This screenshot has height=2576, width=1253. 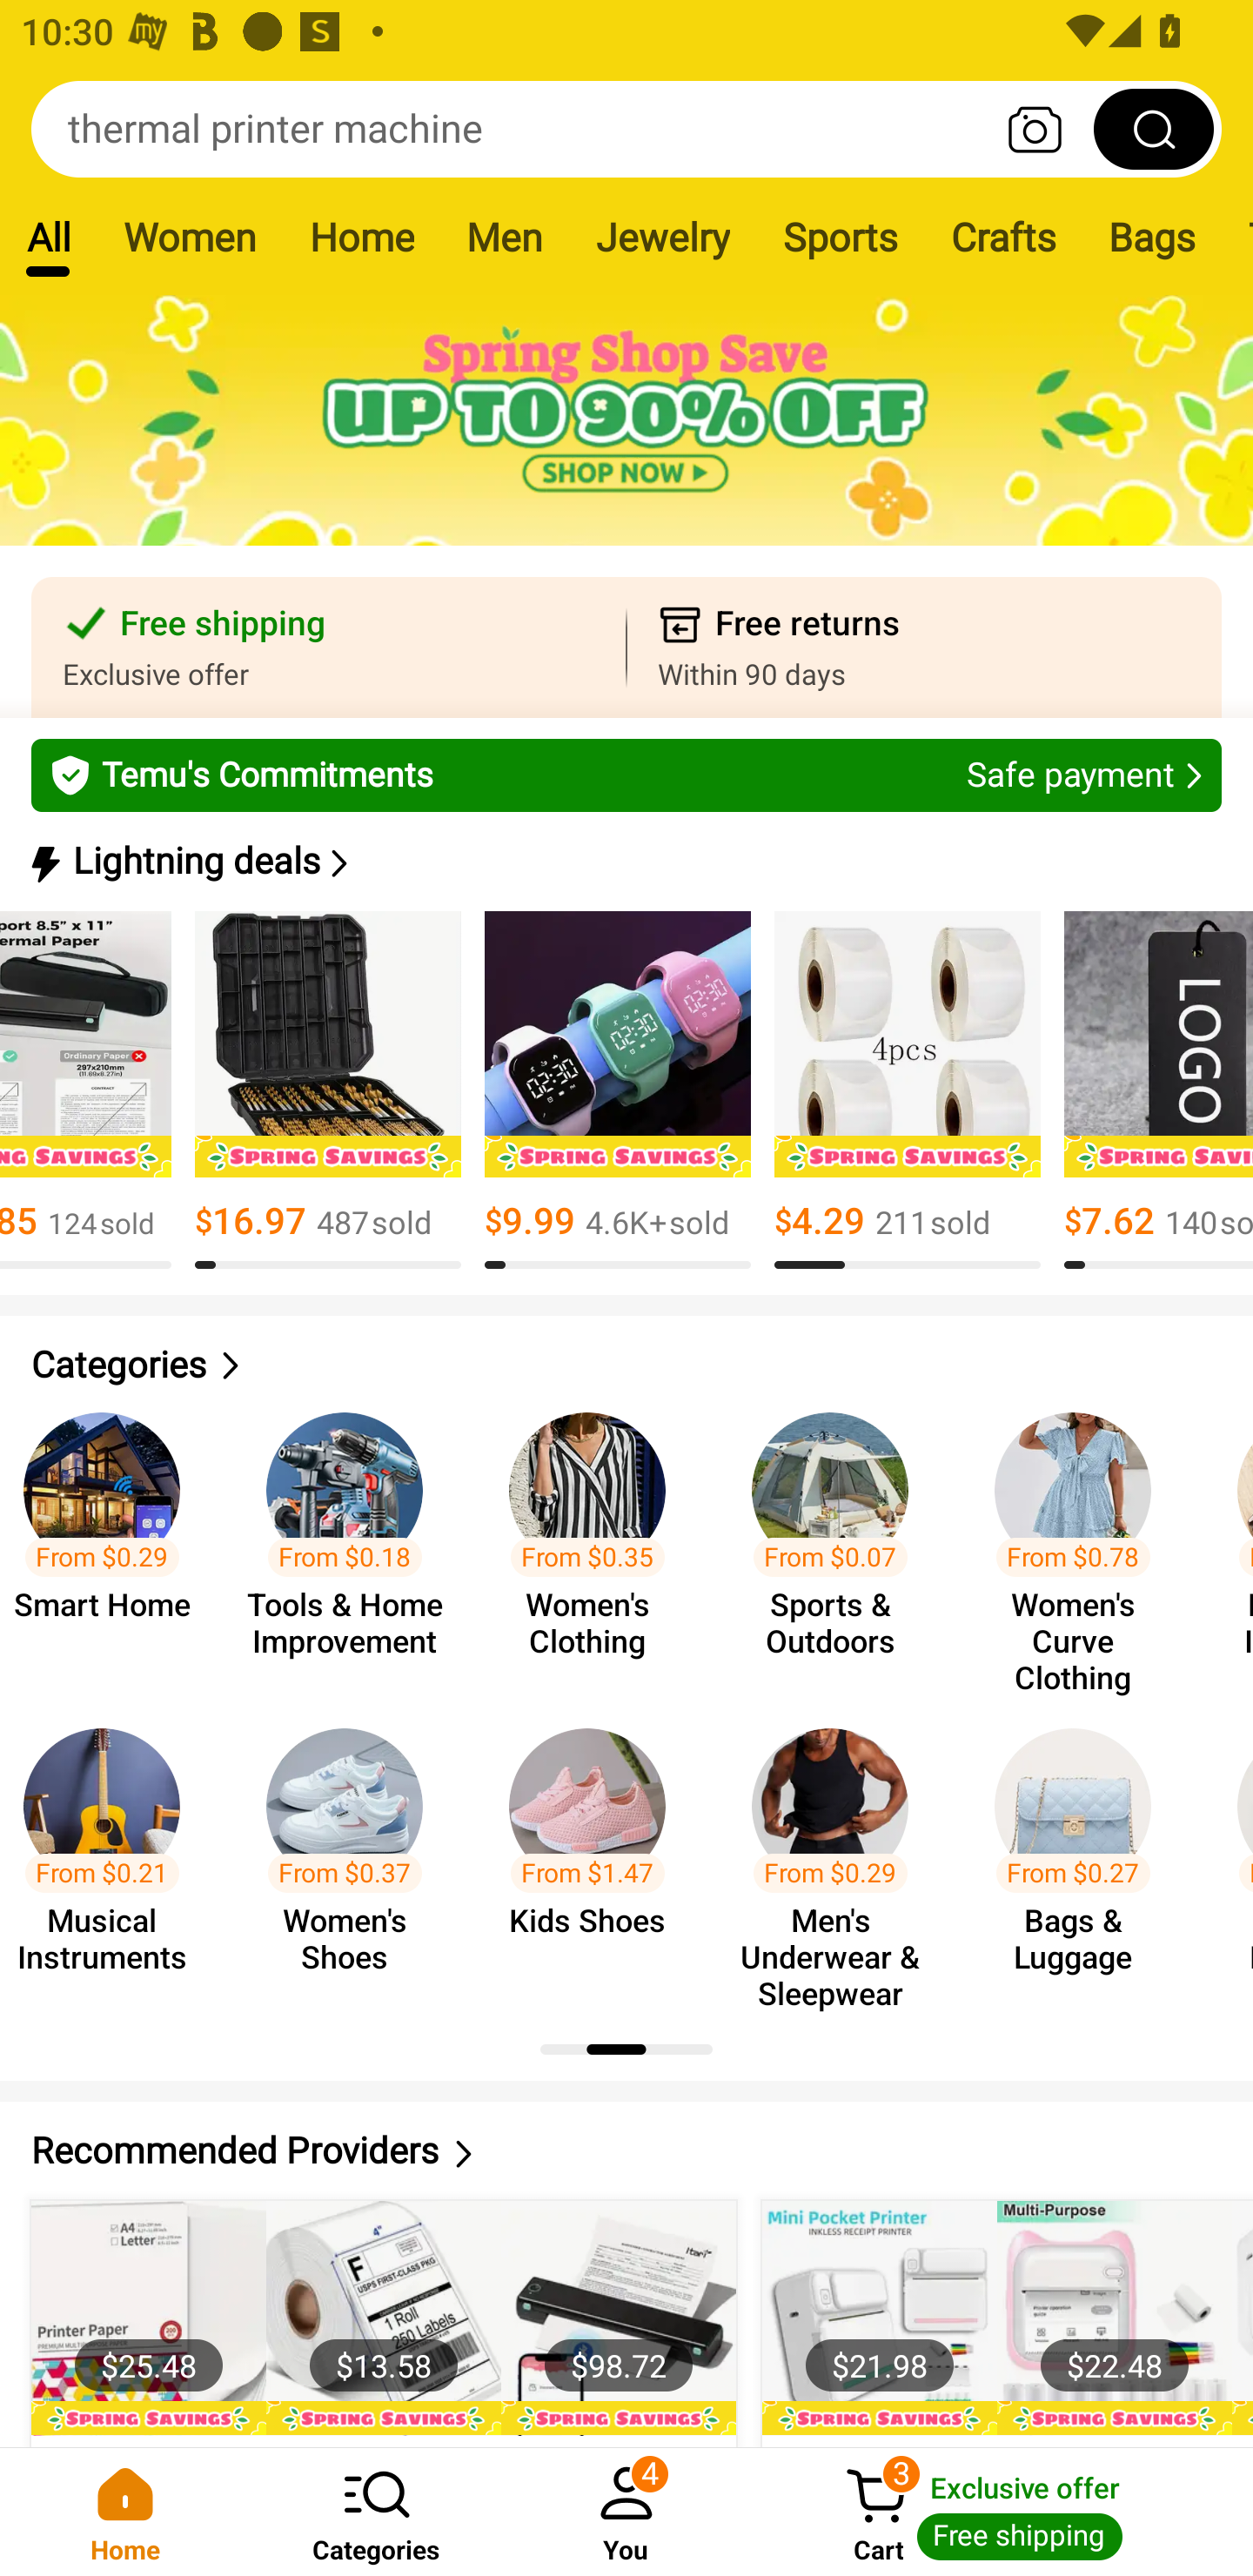 What do you see at coordinates (116, 1854) in the screenshot?
I see `From $0.21 Musical Instruments` at bounding box center [116, 1854].